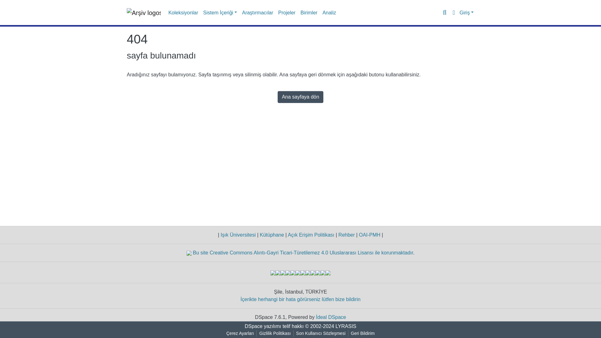 This screenshot has height=338, width=601. I want to click on Projeler, so click(287, 13).